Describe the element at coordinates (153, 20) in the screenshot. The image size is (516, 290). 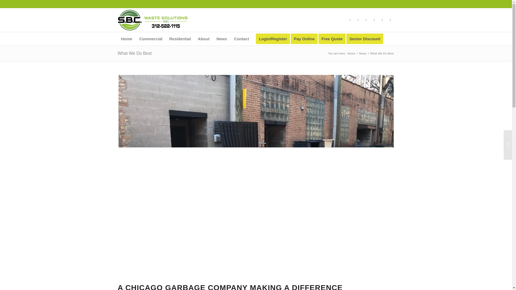
I see `sbc-logo` at that location.